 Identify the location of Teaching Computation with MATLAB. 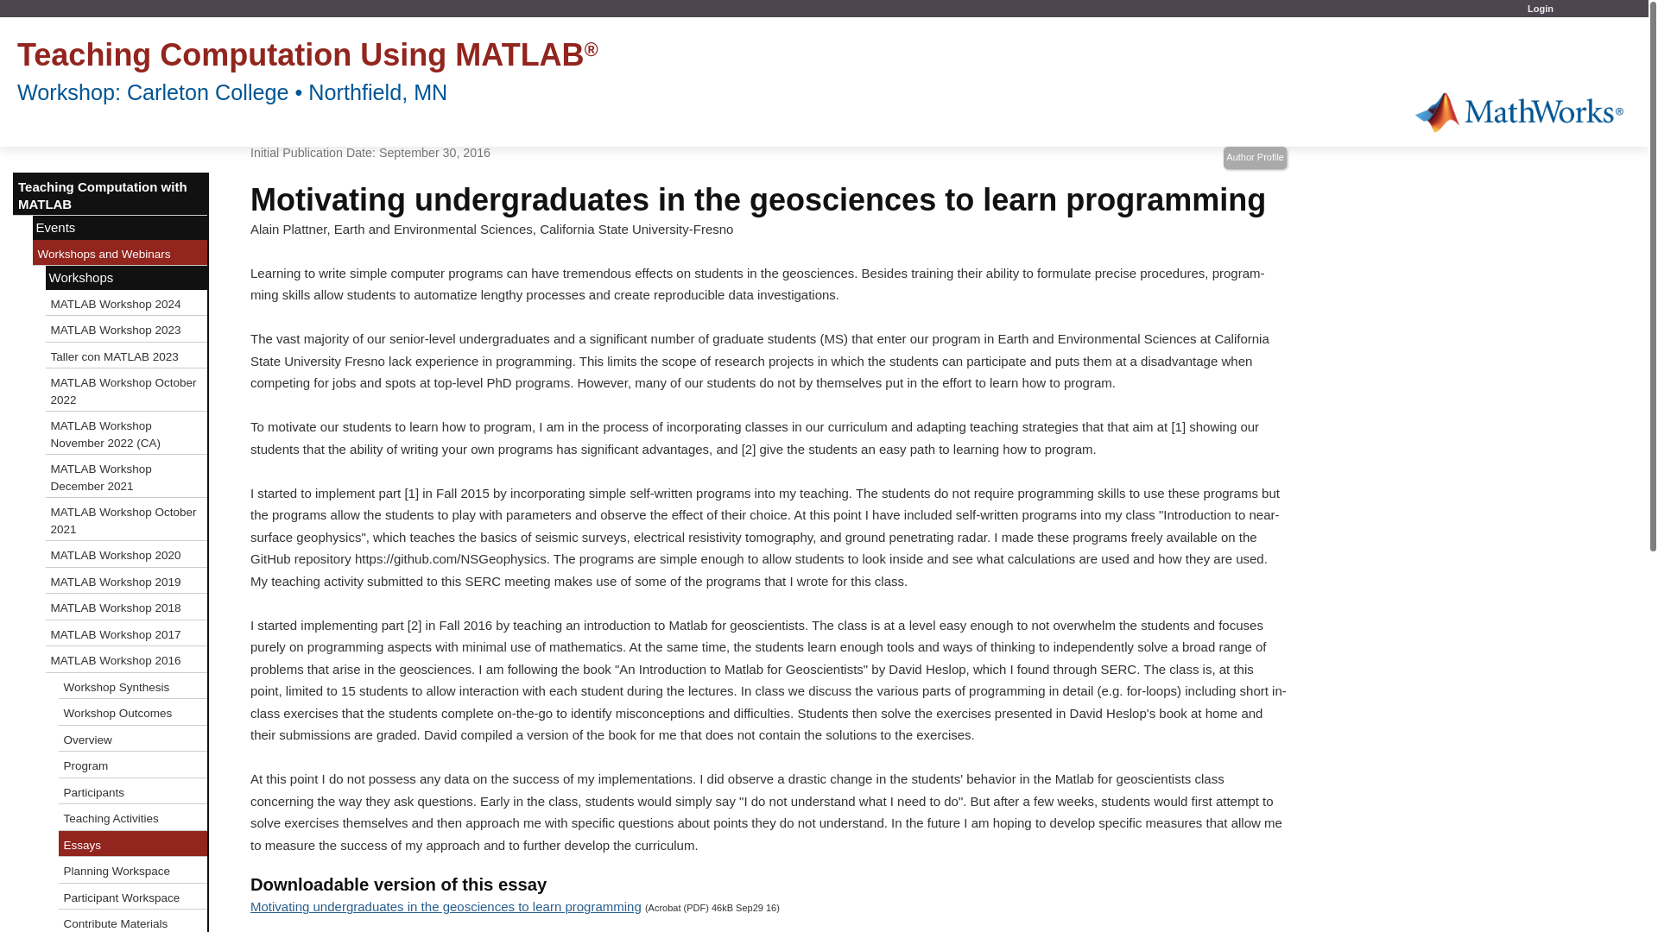
(111, 193).